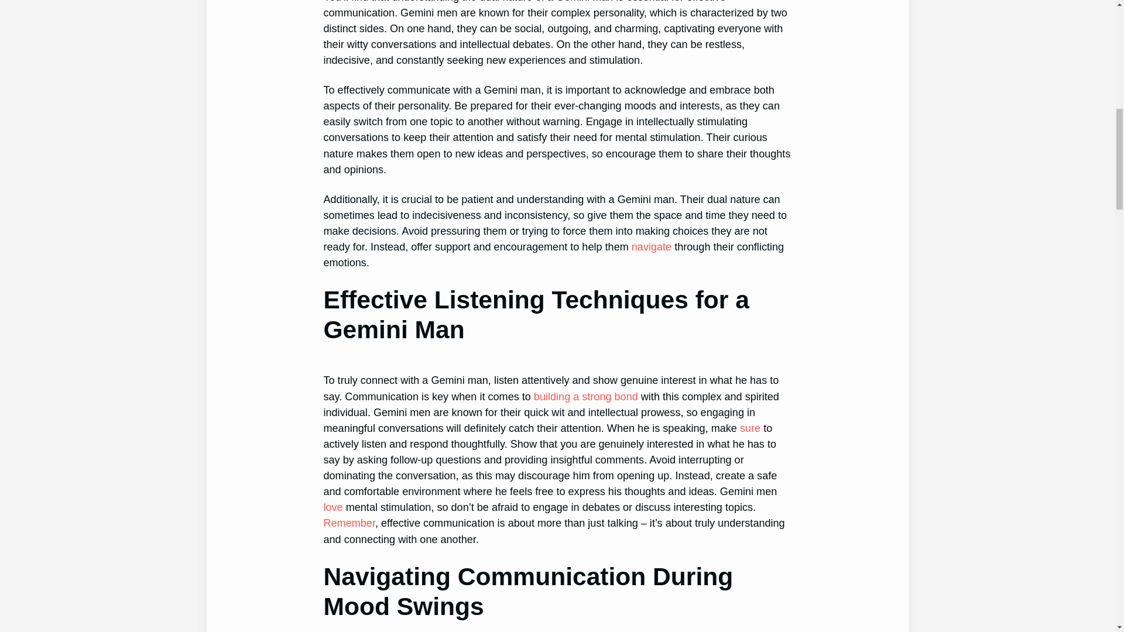 This screenshot has width=1124, height=632. Describe the element at coordinates (333, 507) in the screenshot. I see `love` at that location.